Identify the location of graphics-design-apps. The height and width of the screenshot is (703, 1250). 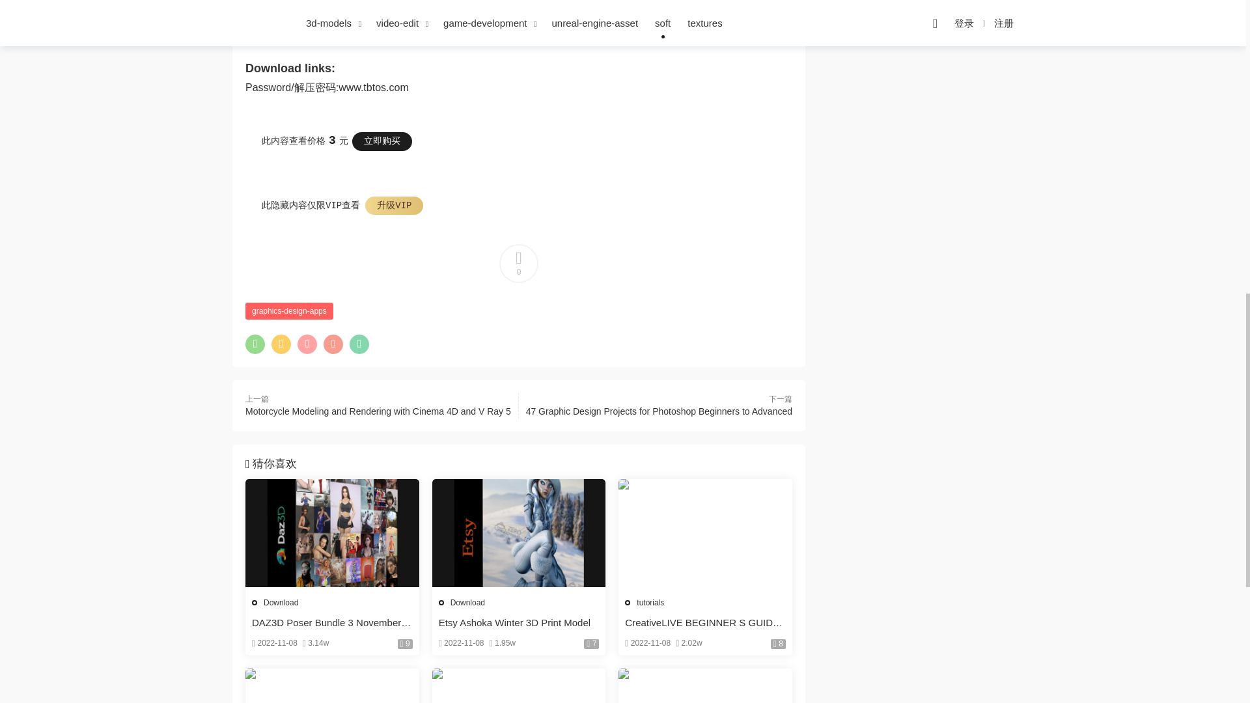
(289, 311).